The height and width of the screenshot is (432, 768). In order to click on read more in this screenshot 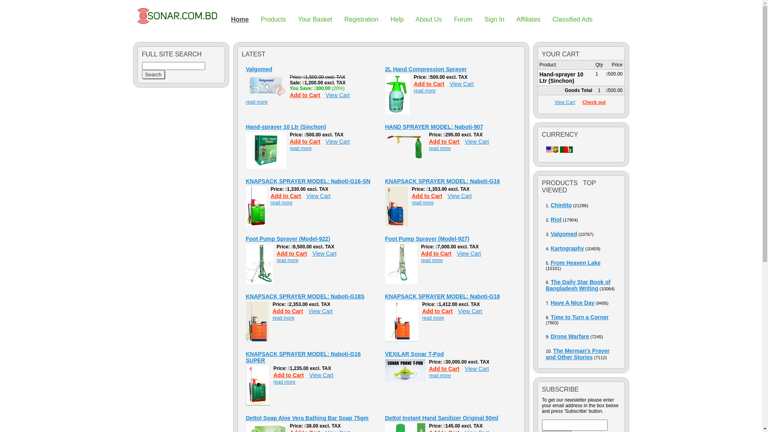, I will do `click(258, 102)`.